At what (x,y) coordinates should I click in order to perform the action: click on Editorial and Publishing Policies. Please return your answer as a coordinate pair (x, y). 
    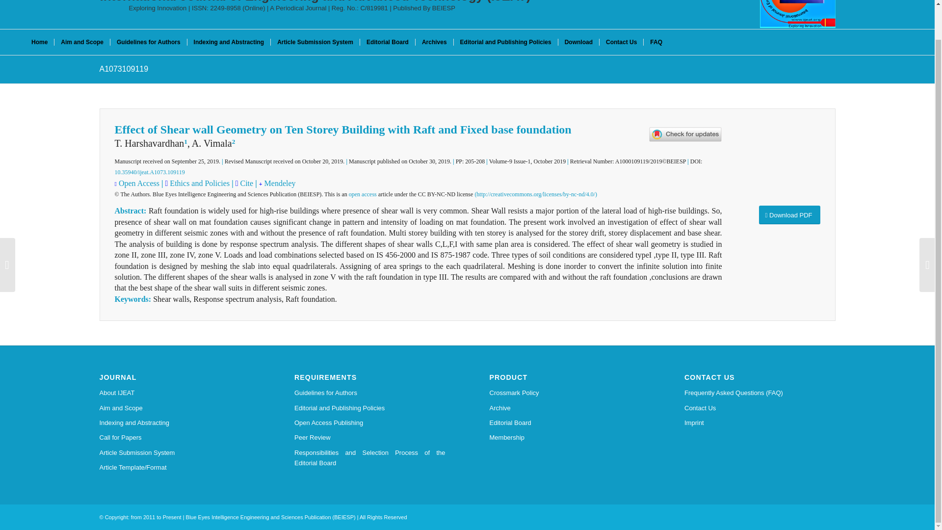
    Looking at the image, I should click on (370, 408).